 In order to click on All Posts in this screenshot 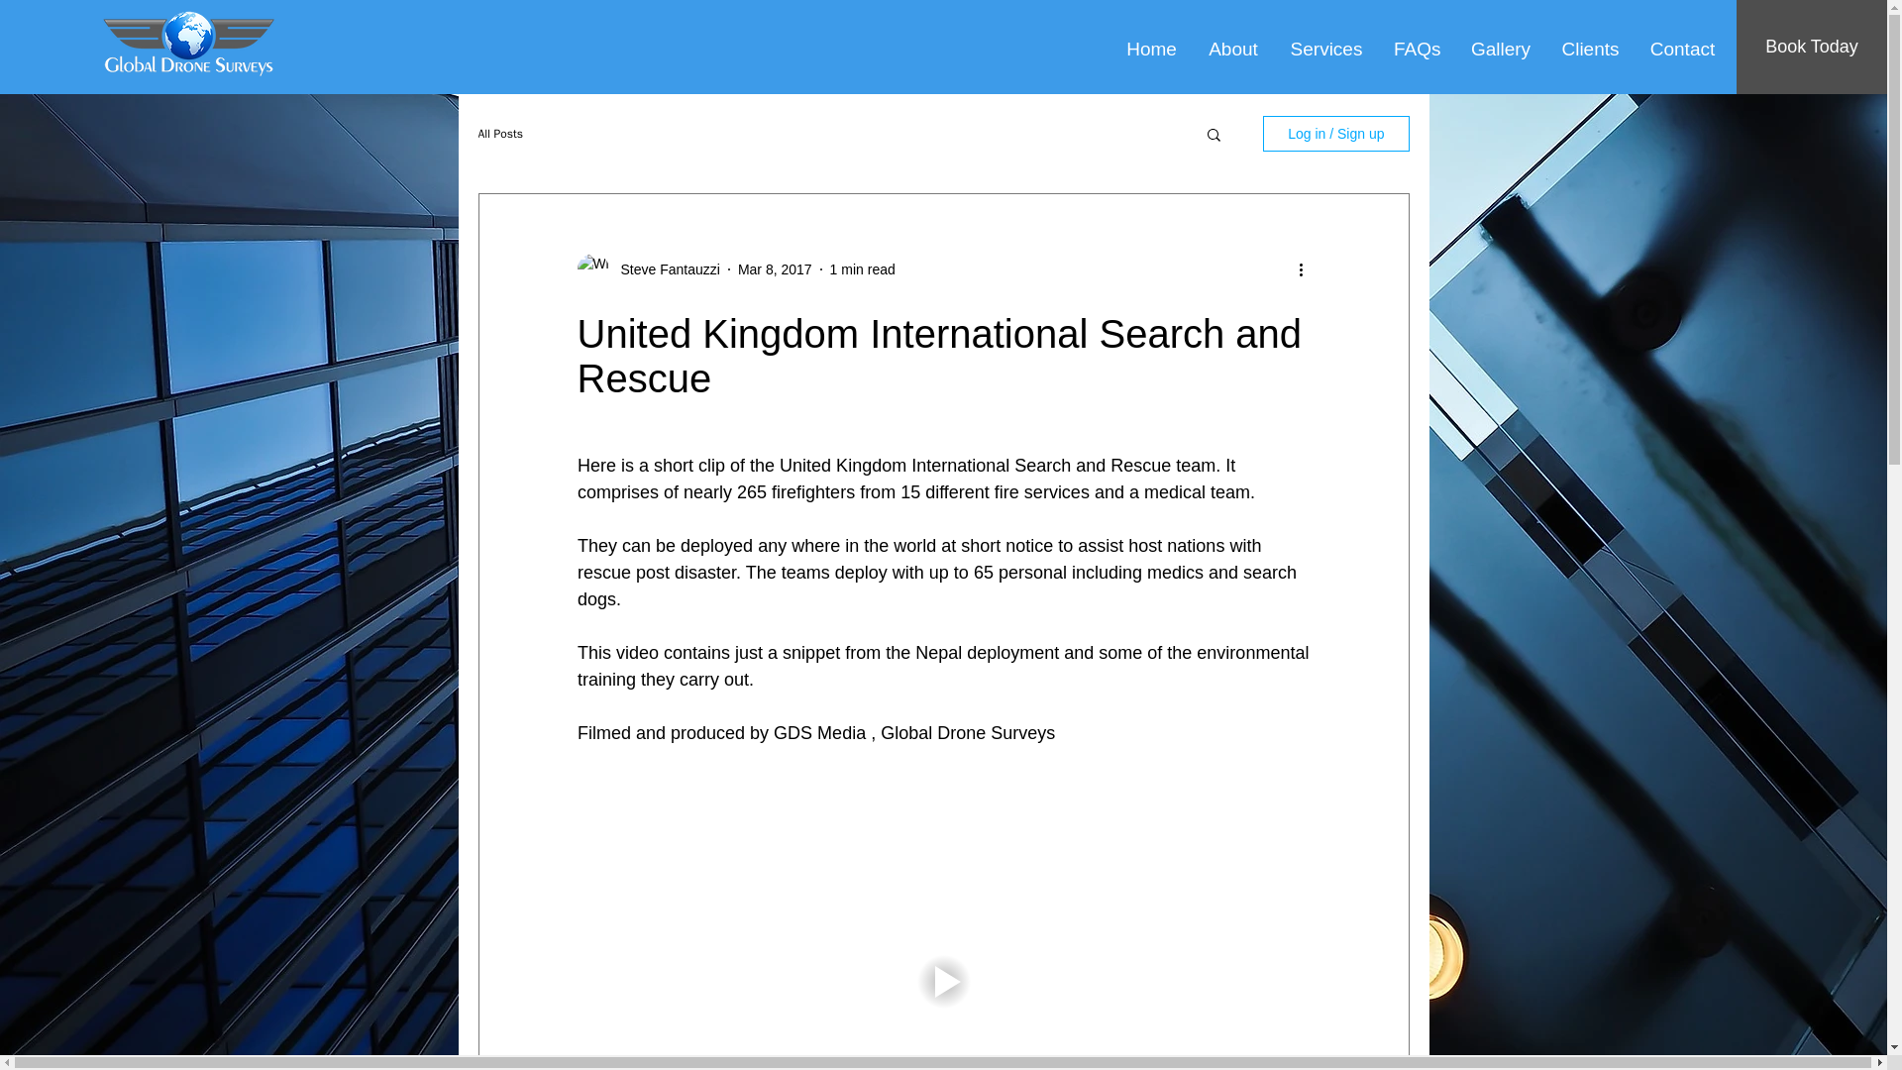, I will do `click(499, 133)`.